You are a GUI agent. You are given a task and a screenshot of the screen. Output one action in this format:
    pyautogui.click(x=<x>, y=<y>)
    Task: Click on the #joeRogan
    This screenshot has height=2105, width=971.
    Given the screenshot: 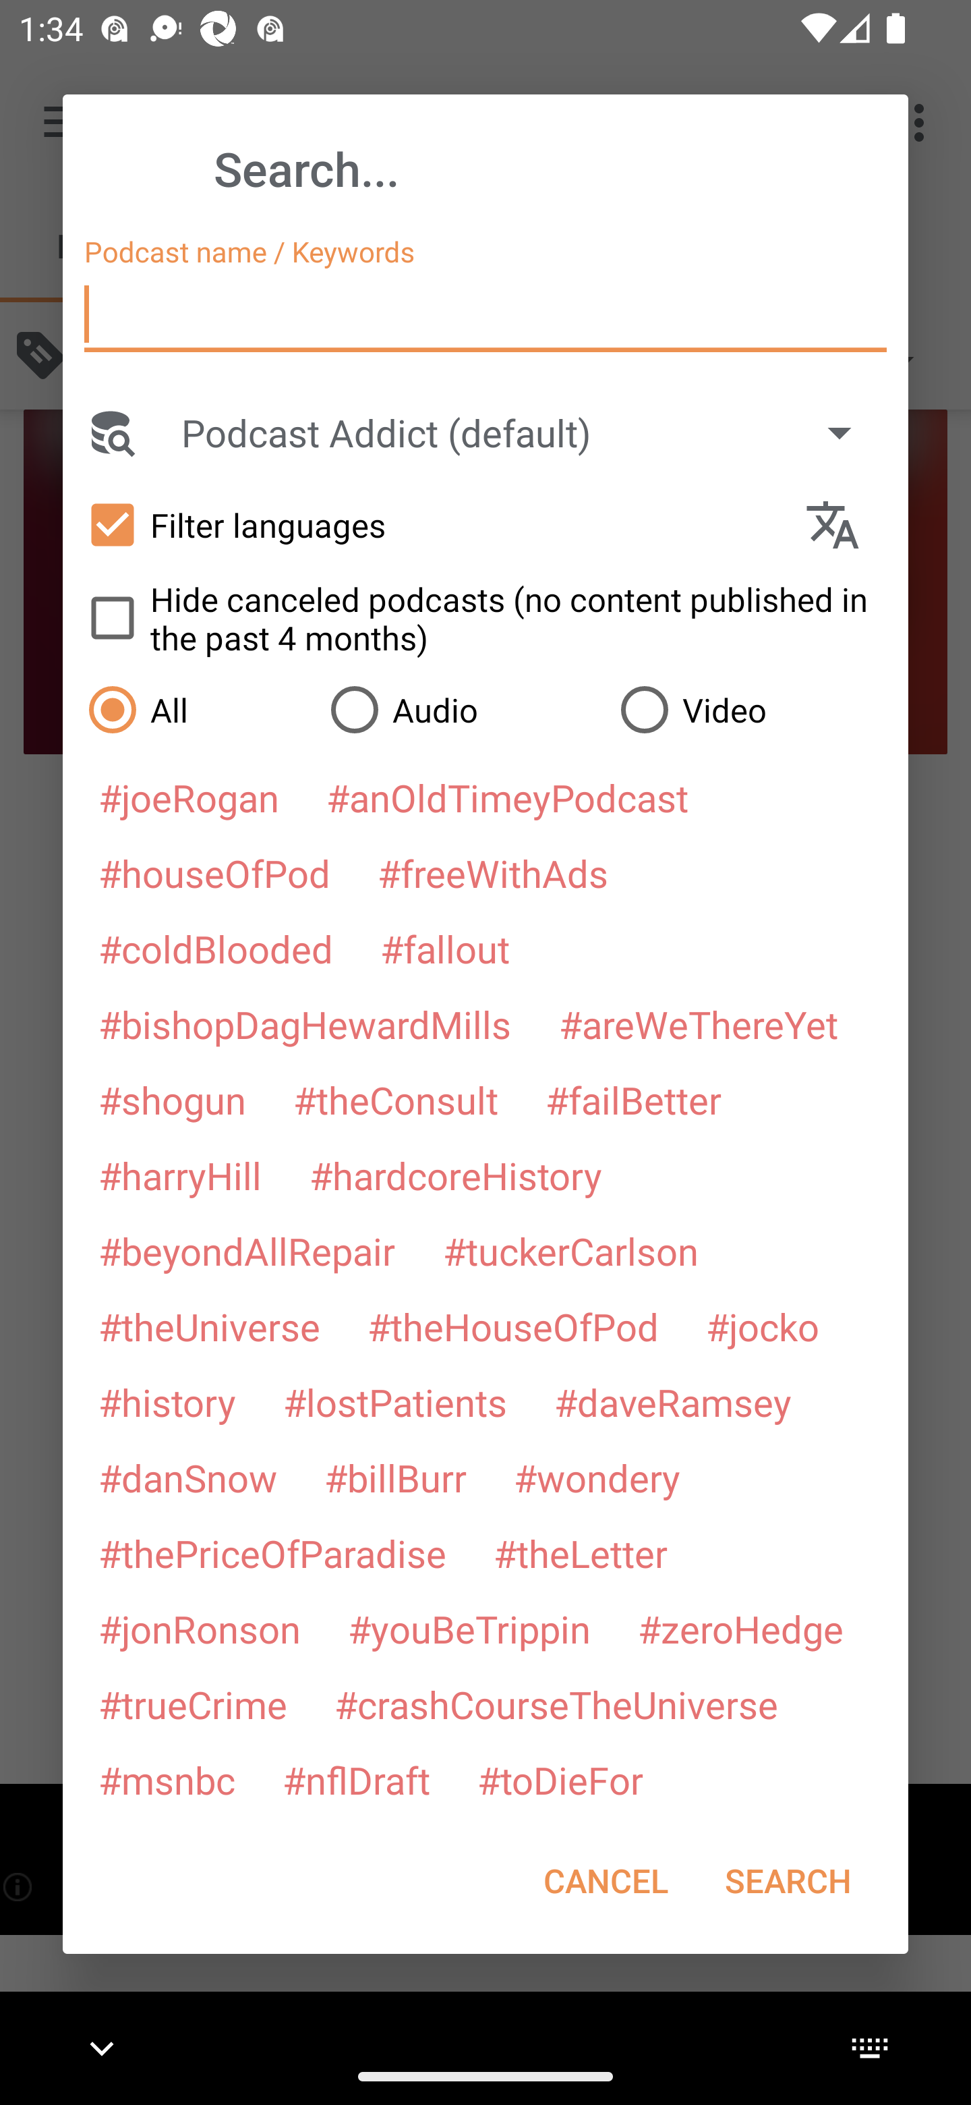 What is the action you would take?
    pyautogui.click(x=189, y=797)
    